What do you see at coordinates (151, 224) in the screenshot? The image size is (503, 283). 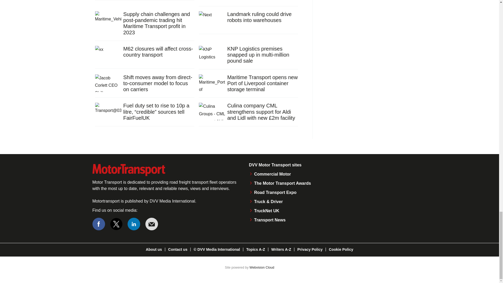 I see `Email us` at bounding box center [151, 224].